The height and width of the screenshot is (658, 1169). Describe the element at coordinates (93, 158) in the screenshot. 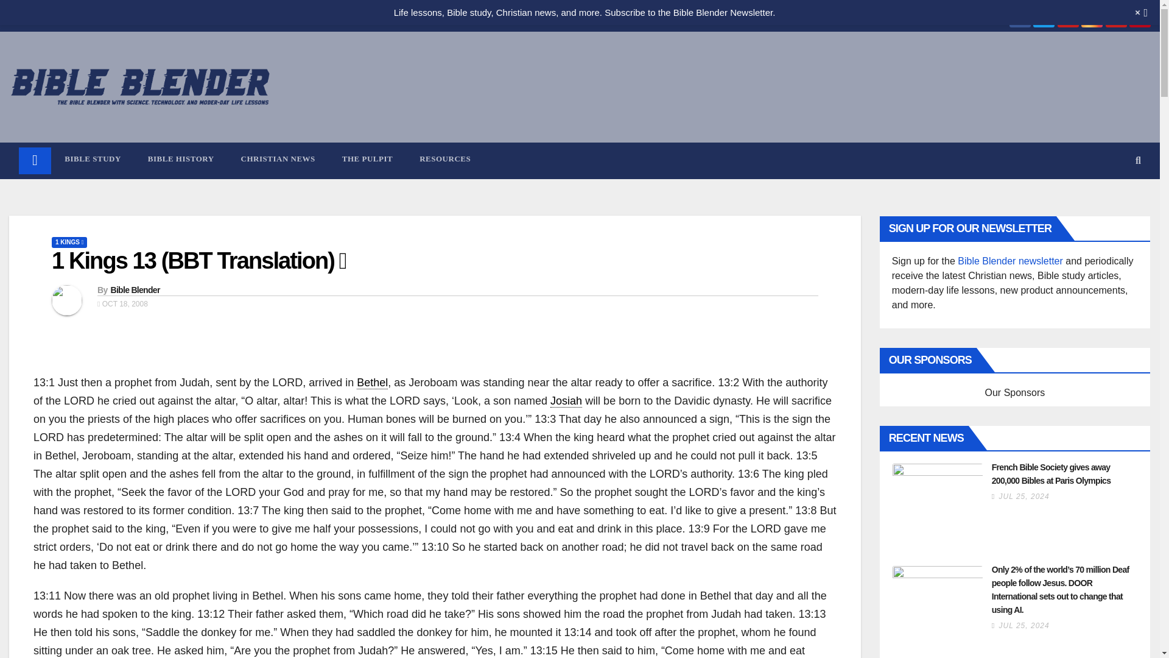

I see `Bible Study` at that location.